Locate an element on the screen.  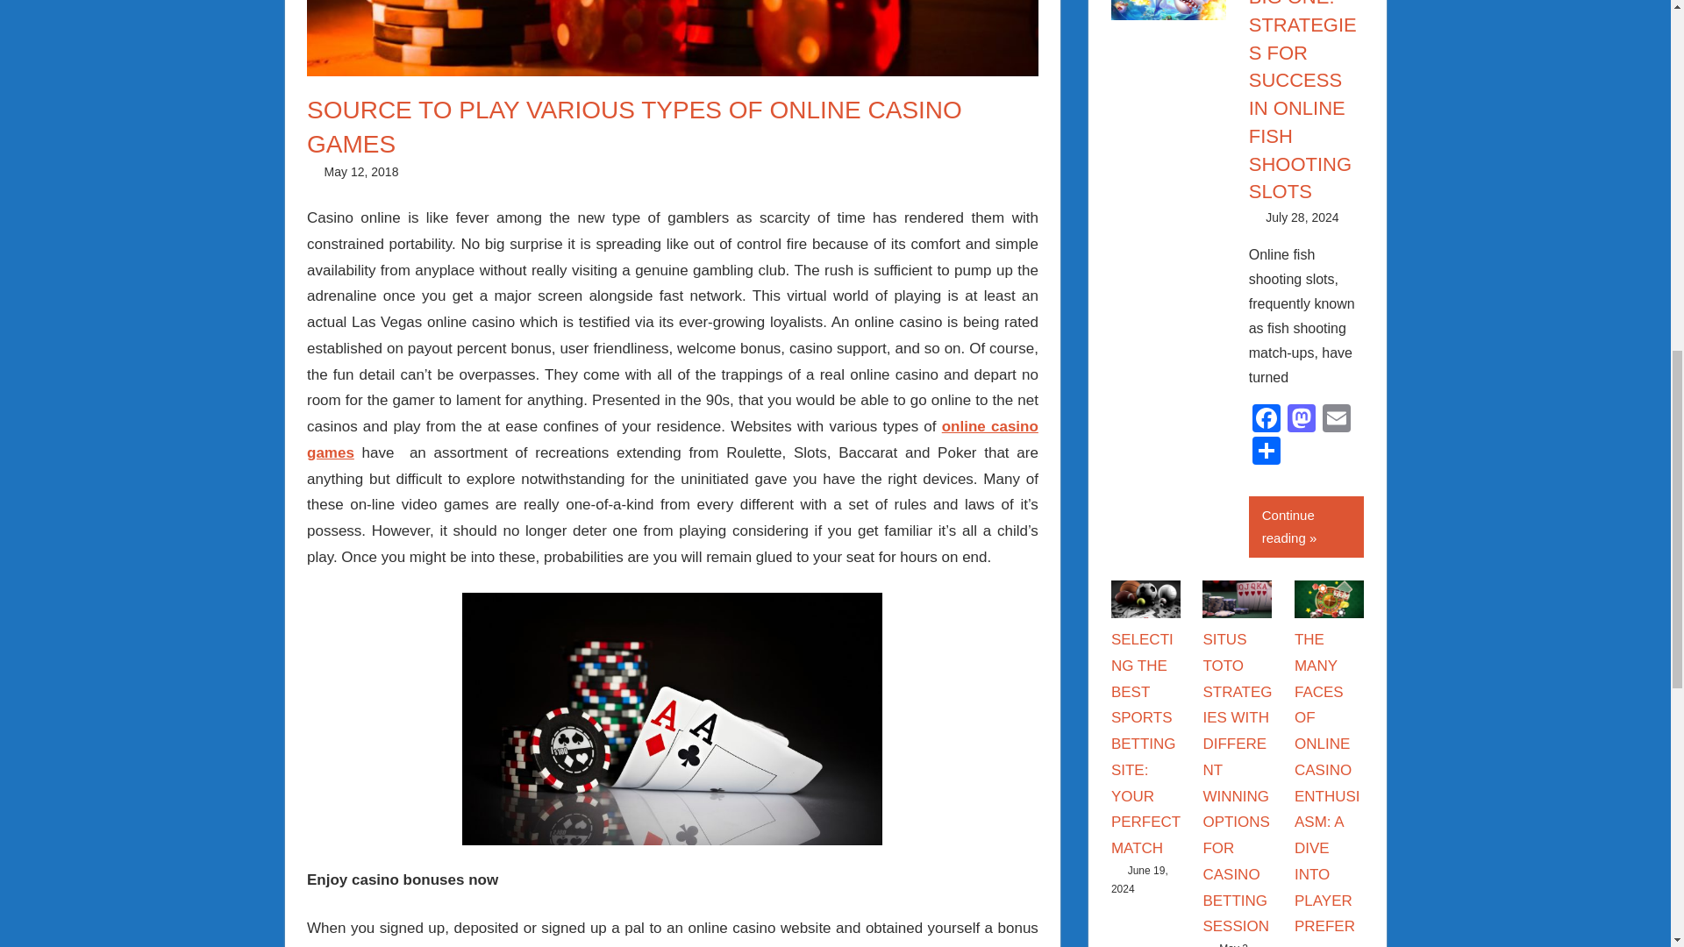
View all posts by Cassandra J. Pearson is located at coordinates (495, 172).